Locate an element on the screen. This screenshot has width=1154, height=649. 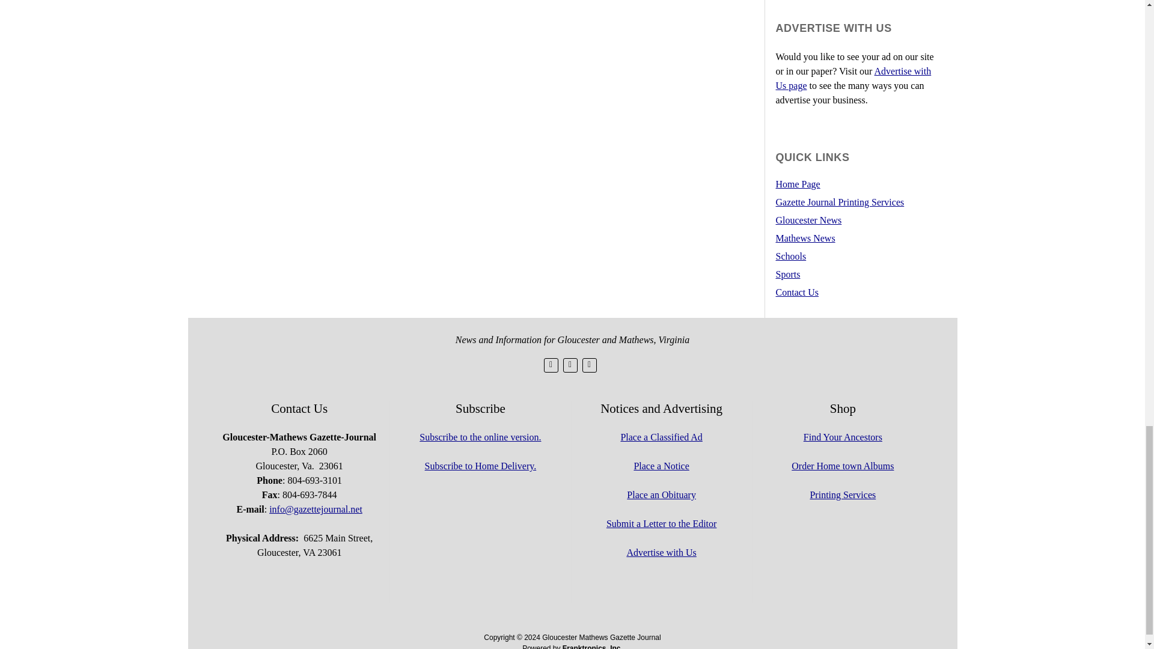
facebook is located at coordinates (570, 365).